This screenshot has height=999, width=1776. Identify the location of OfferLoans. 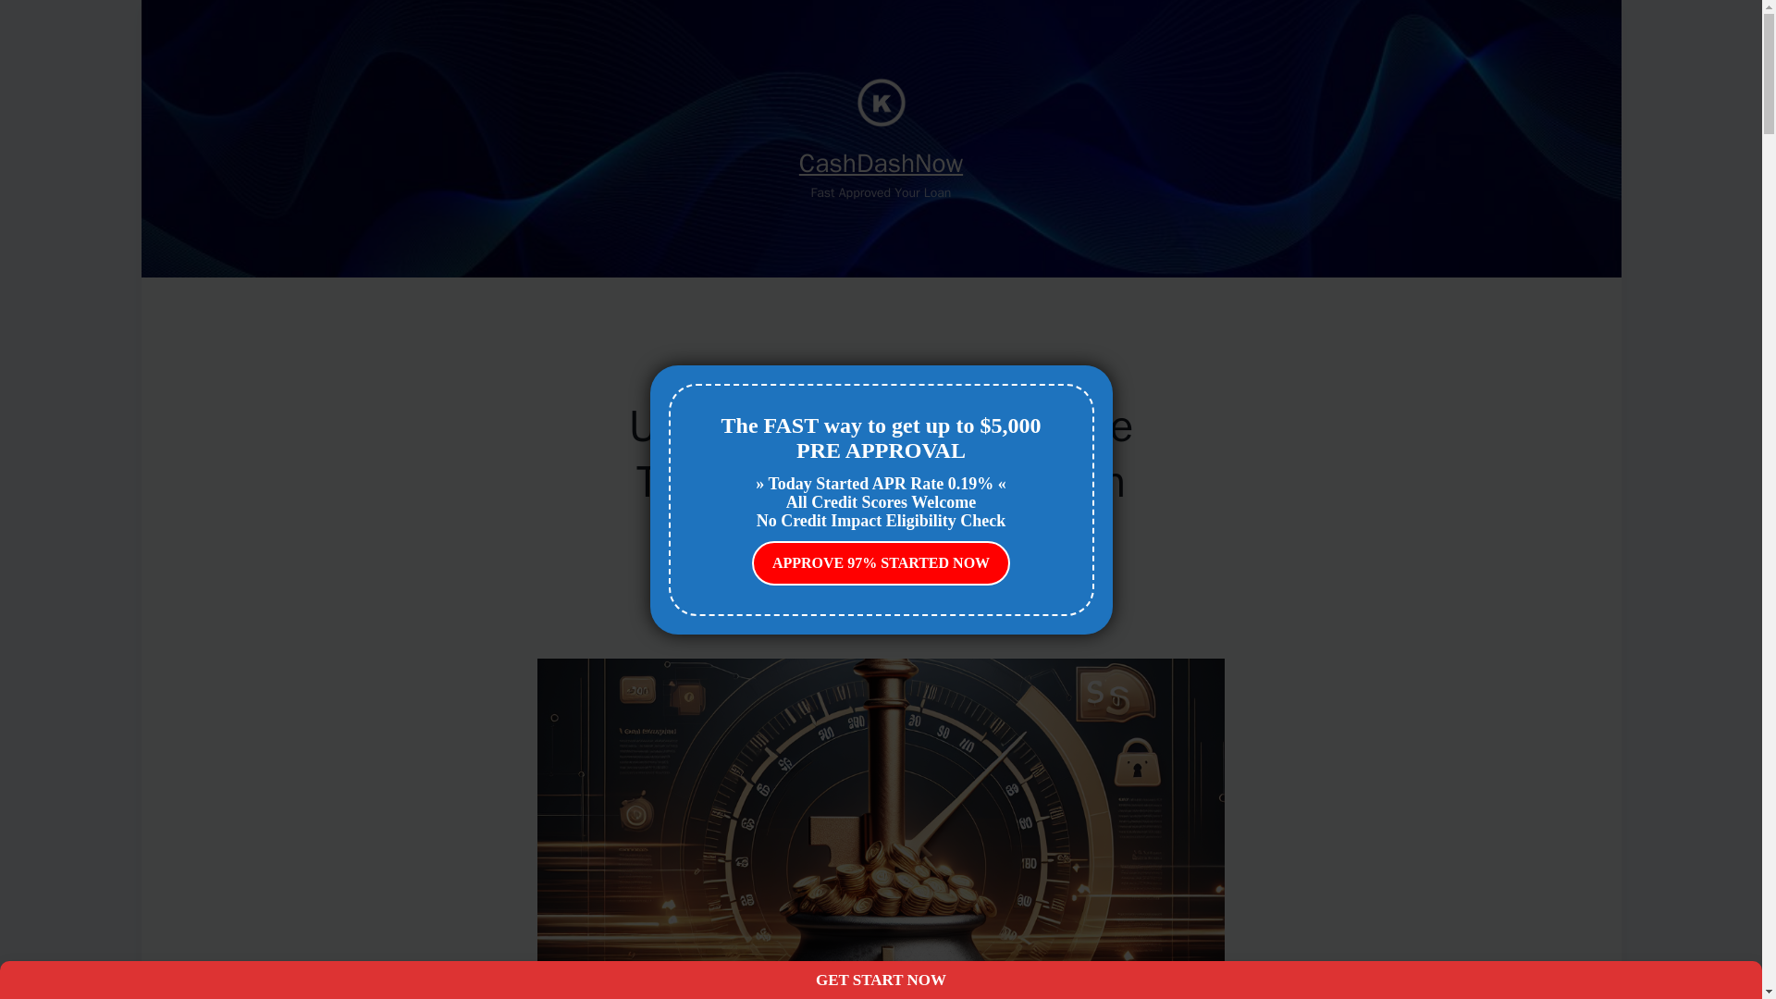
(881, 379).